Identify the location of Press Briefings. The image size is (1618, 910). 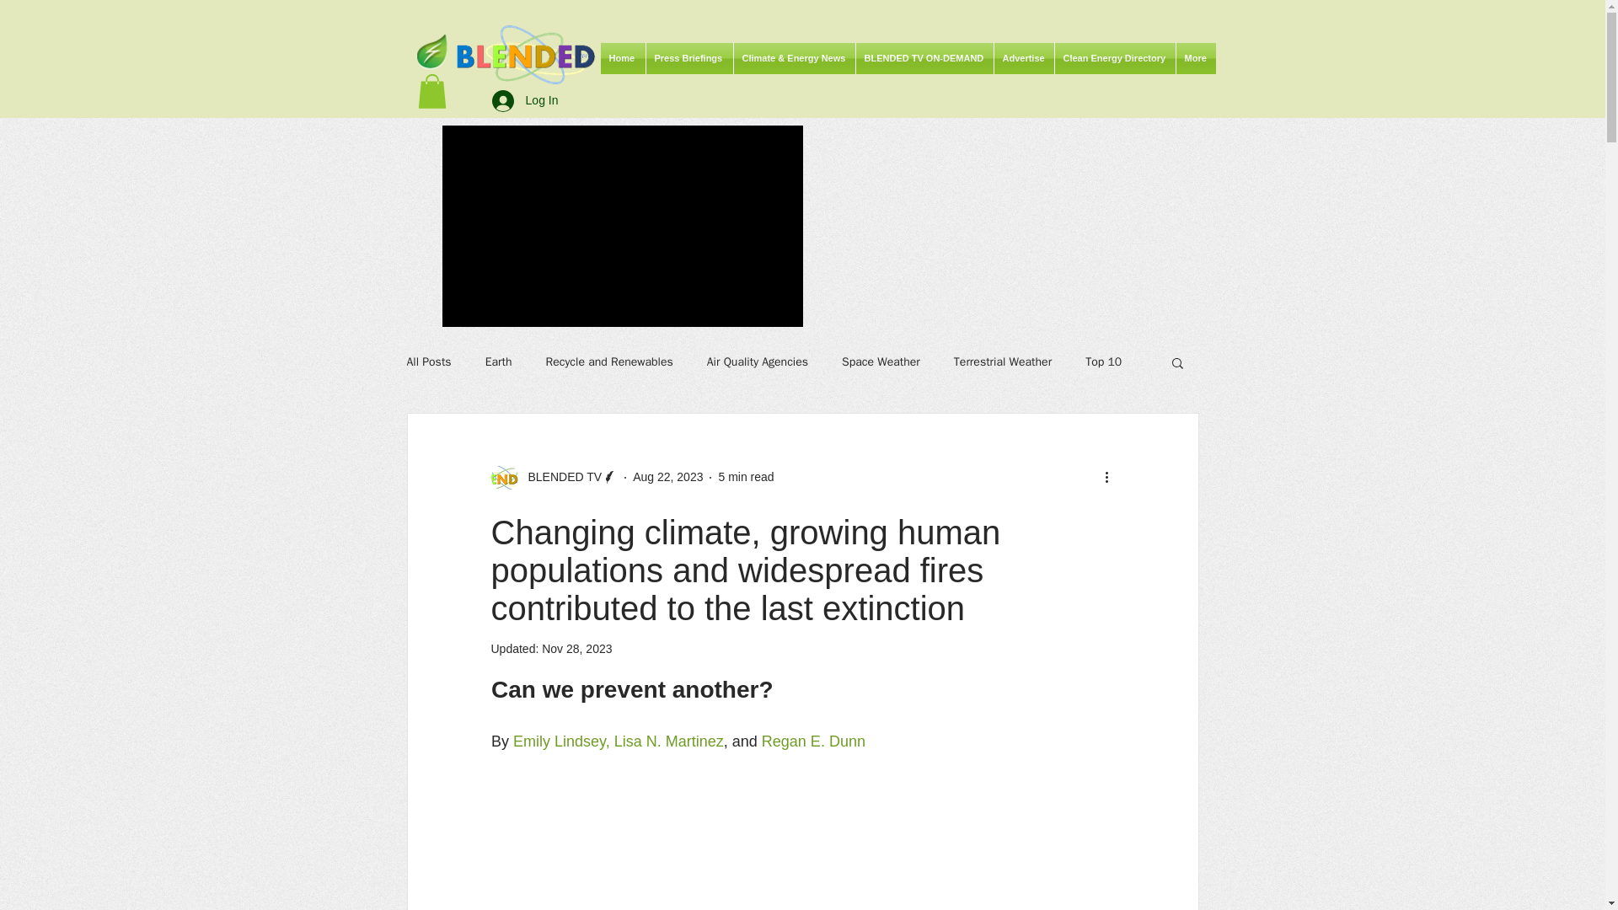
(689, 57).